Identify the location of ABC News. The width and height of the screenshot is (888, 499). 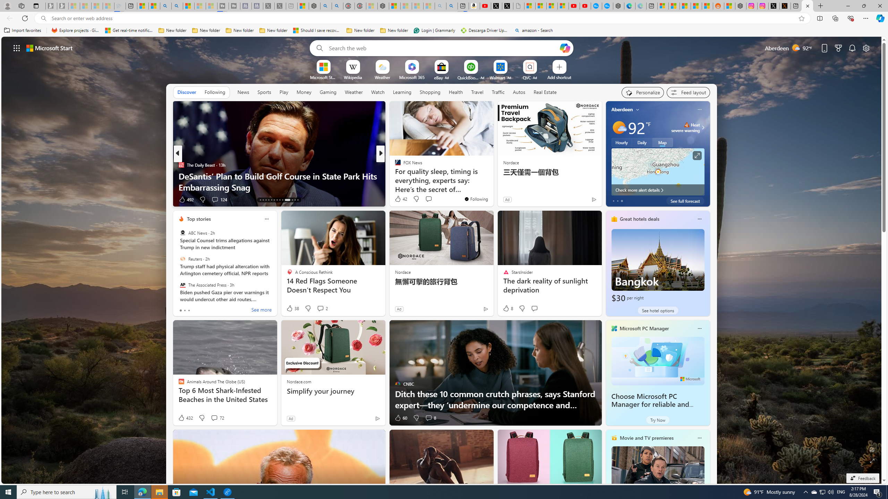
(182, 233).